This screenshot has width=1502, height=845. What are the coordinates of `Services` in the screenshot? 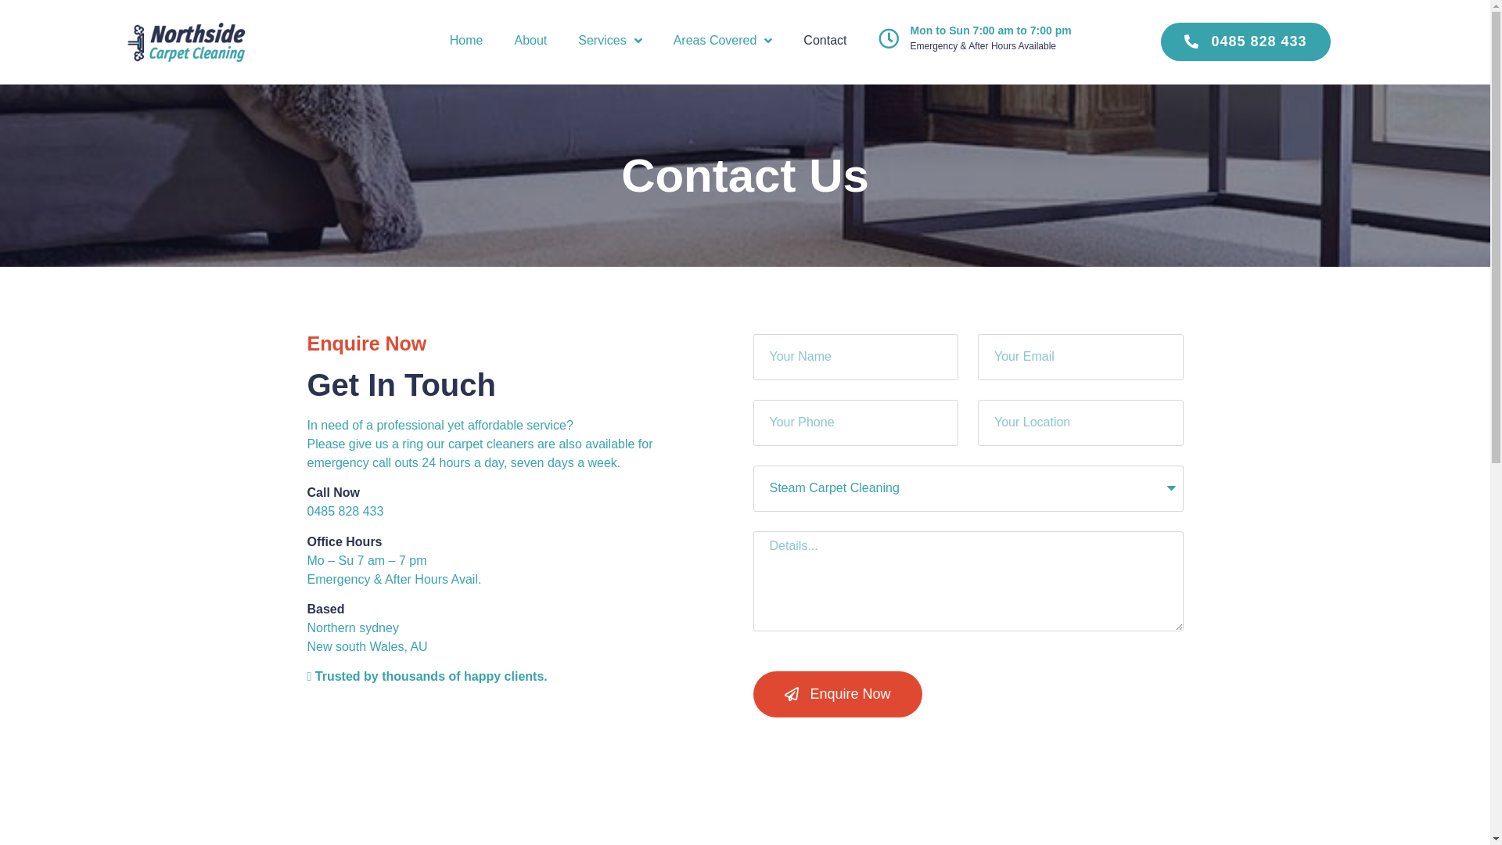 It's located at (610, 41).